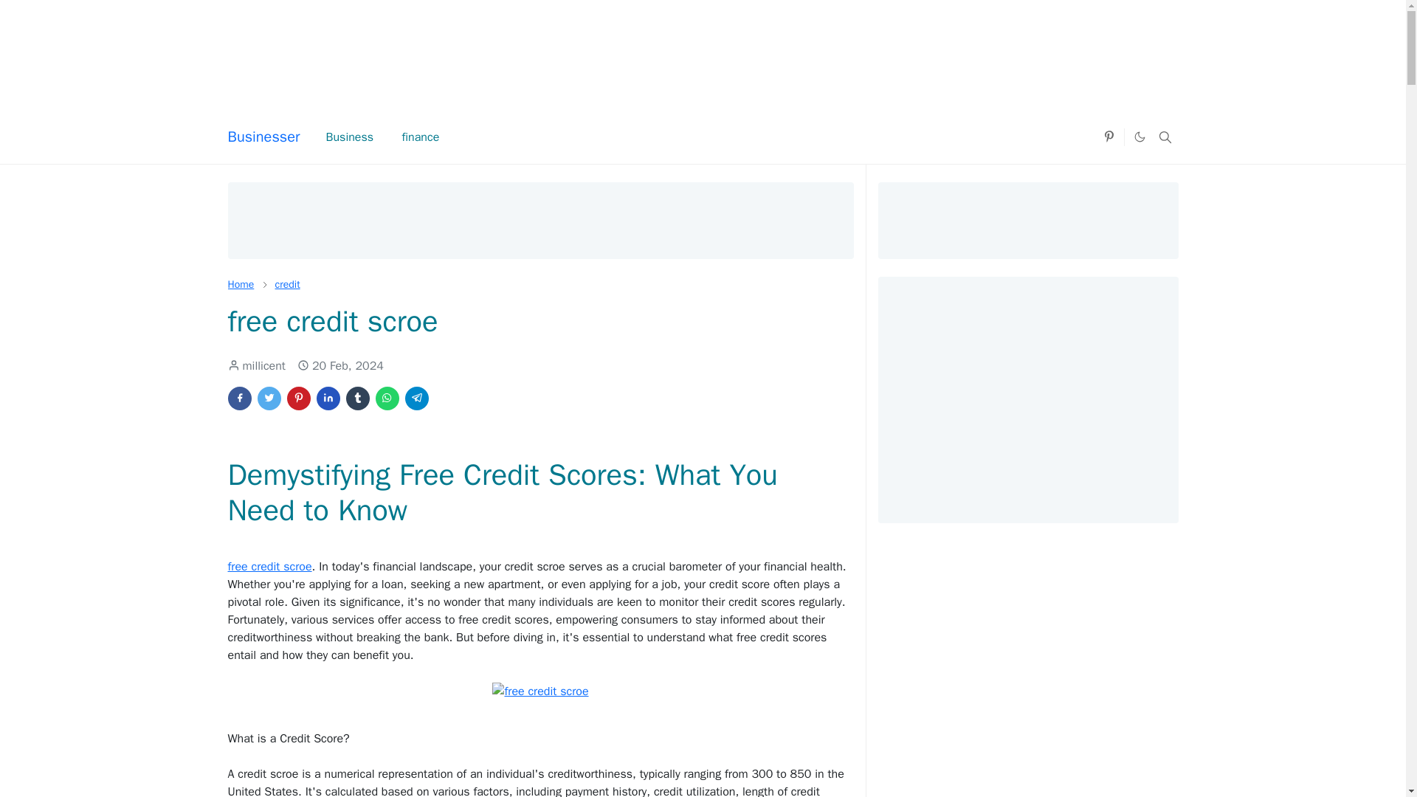 Image resolution: width=1417 pixels, height=797 pixels. What do you see at coordinates (1027, 397) in the screenshot?
I see `Advertisement` at bounding box center [1027, 397].